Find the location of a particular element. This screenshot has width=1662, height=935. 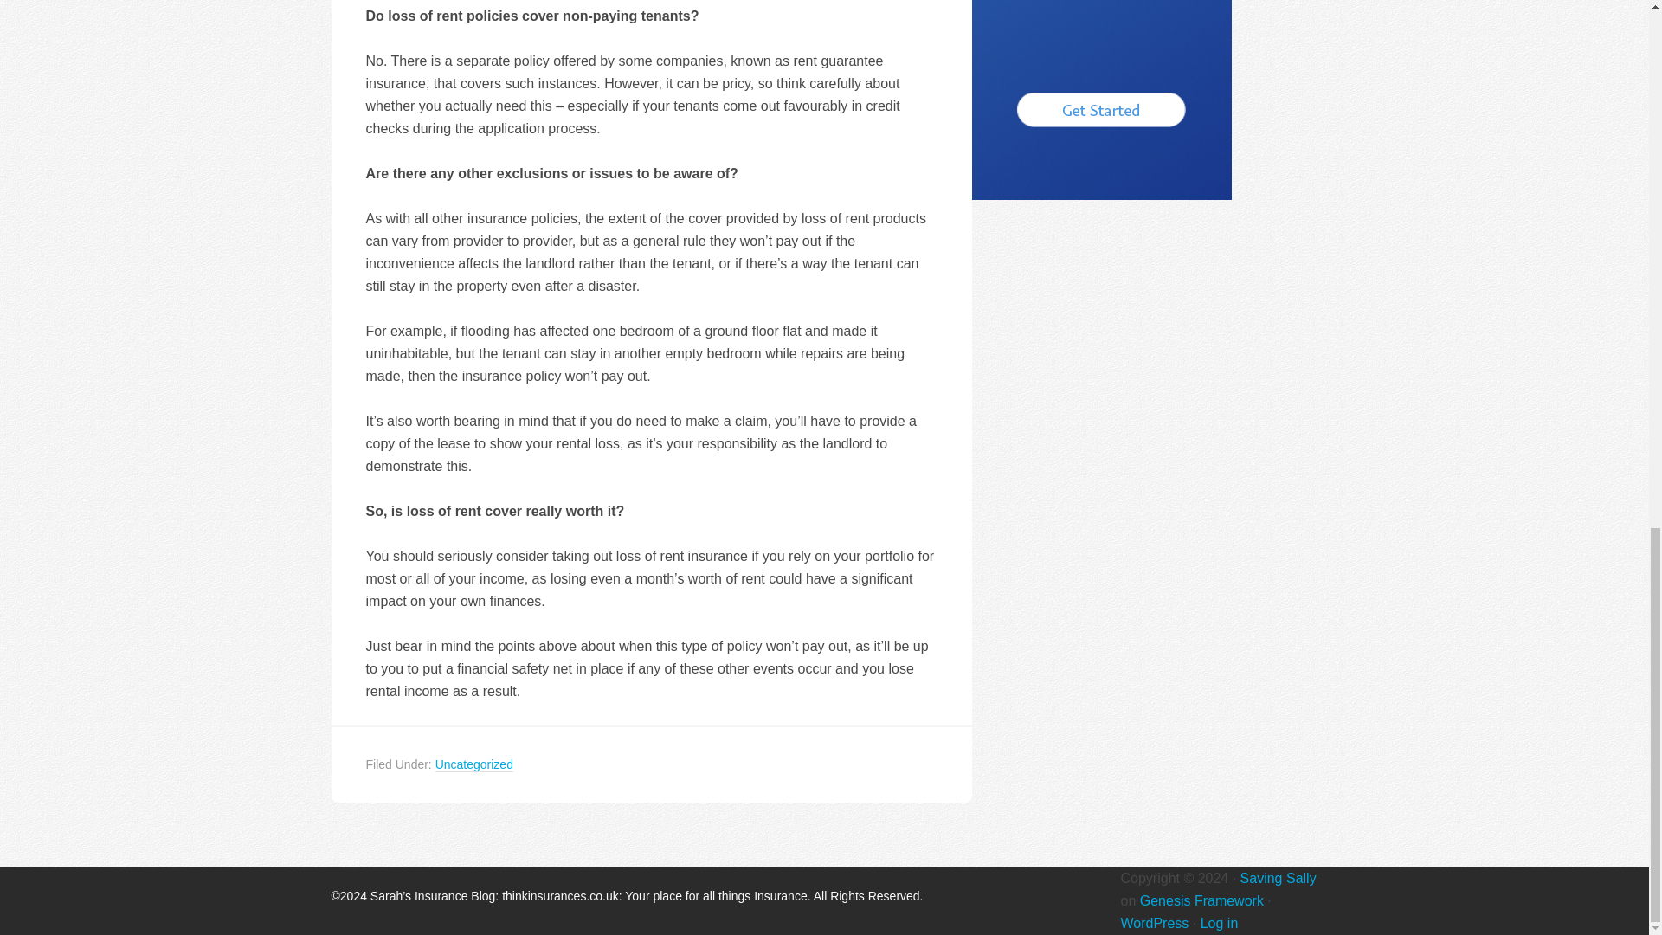

WordPress is located at coordinates (1154, 922).